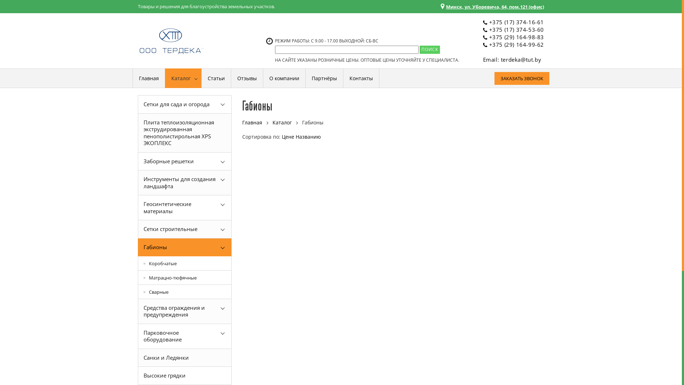  I want to click on +375 (29) 164-98-83, so click(517, 37).